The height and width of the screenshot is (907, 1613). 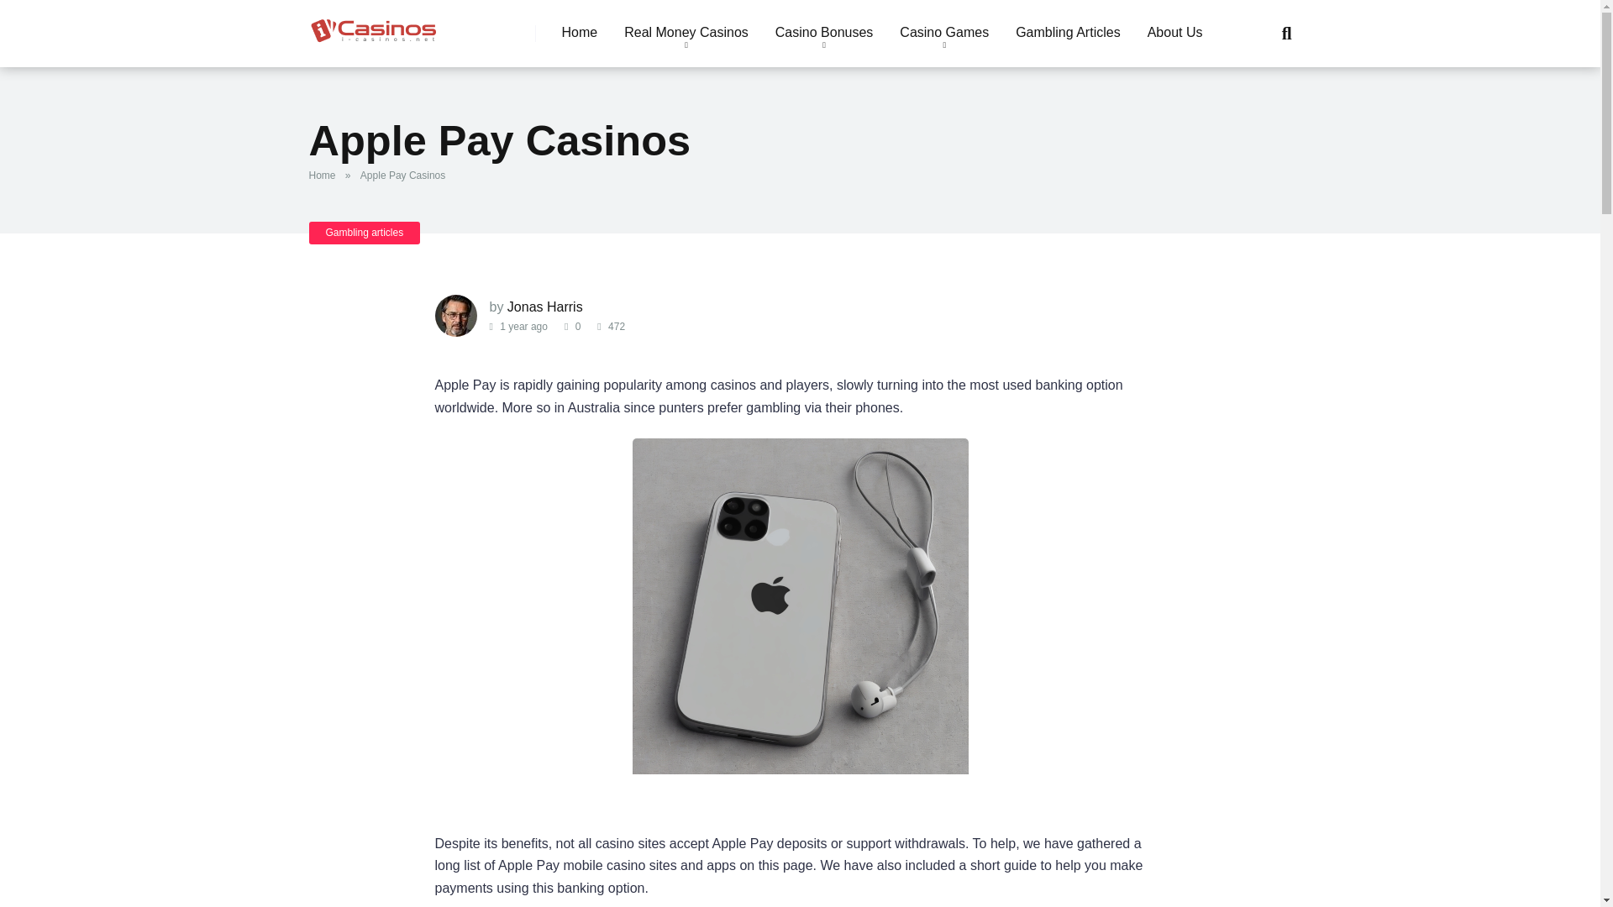 What do you see at coordinates (686, 34) in the screenshot?
I see `Real Money Casinos` at bounding box center [686, 34].